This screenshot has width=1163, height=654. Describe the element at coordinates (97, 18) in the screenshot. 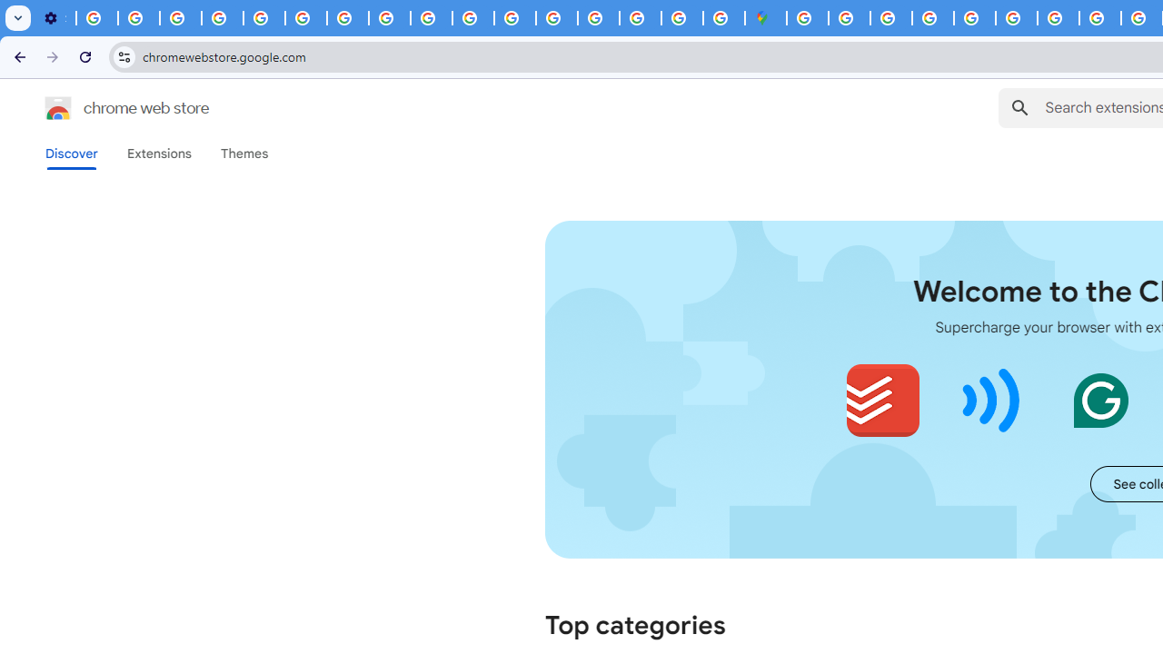

I see `Delete photos & videos - Computer - Google Photos Help` at that location.